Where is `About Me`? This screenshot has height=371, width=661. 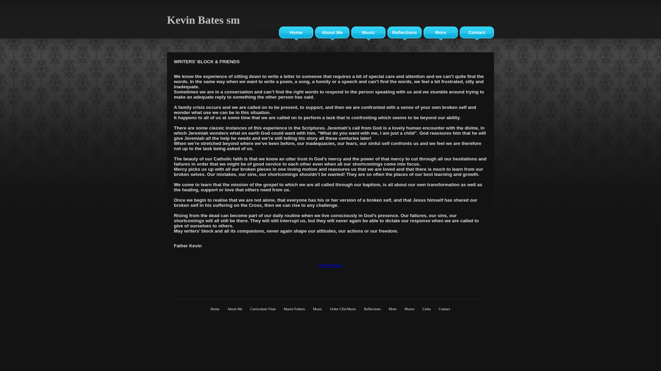
About Me is located at coordinates (332, 33).